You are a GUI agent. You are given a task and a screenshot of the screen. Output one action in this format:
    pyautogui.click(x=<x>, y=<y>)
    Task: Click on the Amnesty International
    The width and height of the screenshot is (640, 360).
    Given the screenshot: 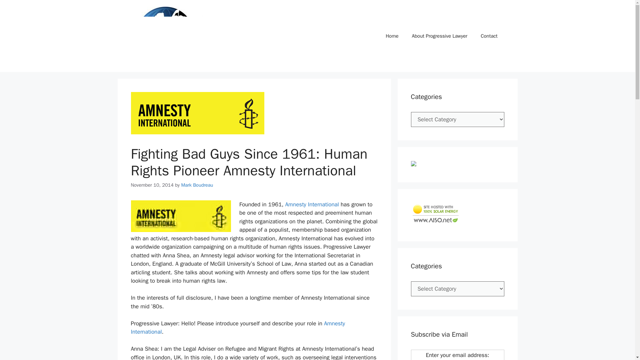 What is the action you would take?
    pyautogui.click(x=237, y=328)
    